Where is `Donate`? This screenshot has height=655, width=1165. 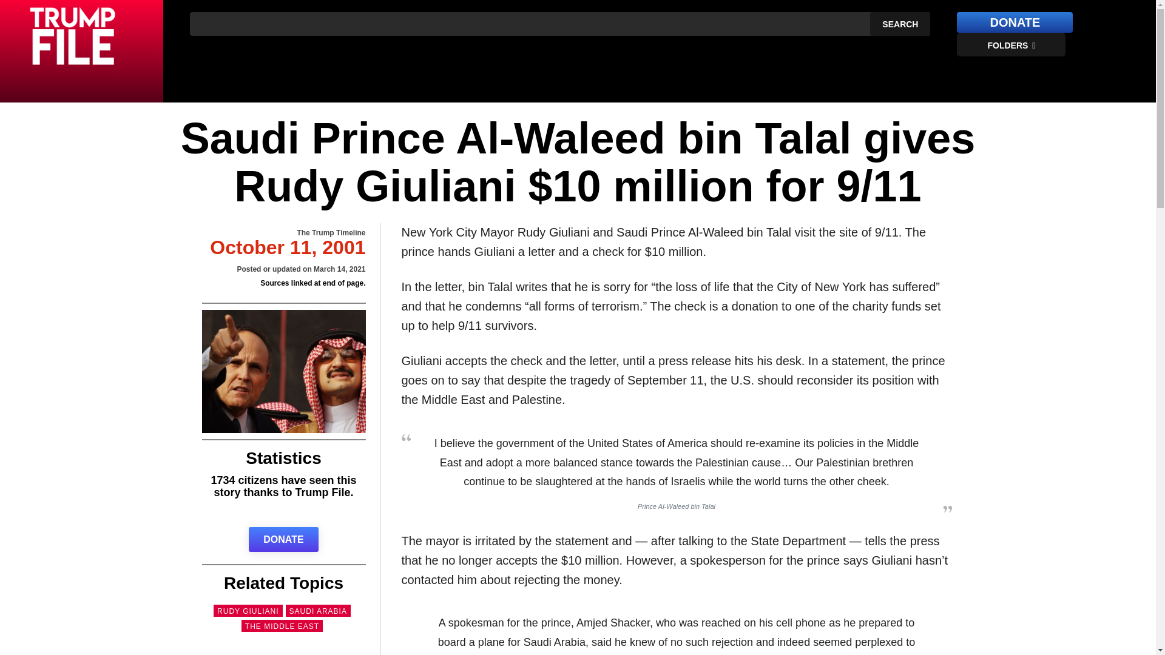
Donate is located at coordinates (1015, 22).